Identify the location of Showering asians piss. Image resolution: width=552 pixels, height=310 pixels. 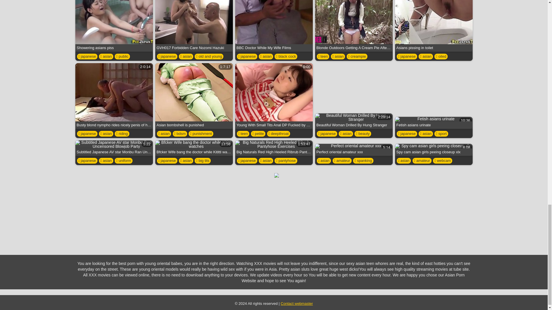
(114, 26).